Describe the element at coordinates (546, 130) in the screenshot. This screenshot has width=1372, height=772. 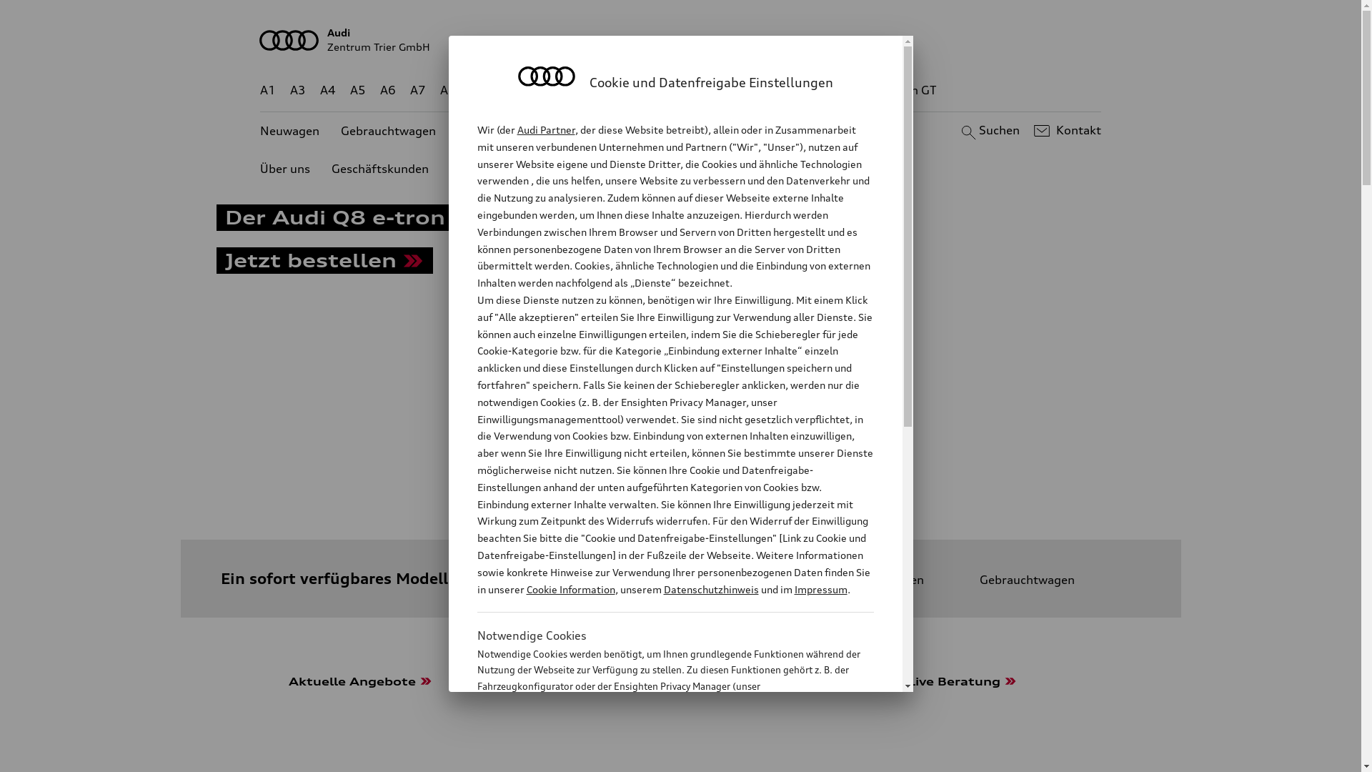
I see `Audi Partner` at that location.